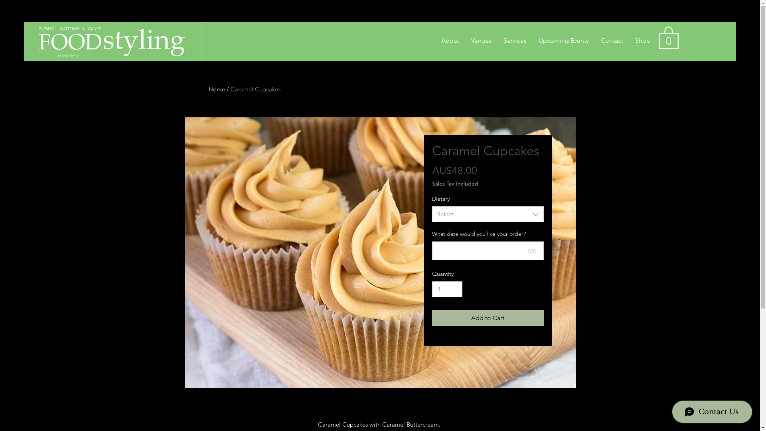 The image size is (766, 431). I want to click on Add to Cart, so click(488, 318).